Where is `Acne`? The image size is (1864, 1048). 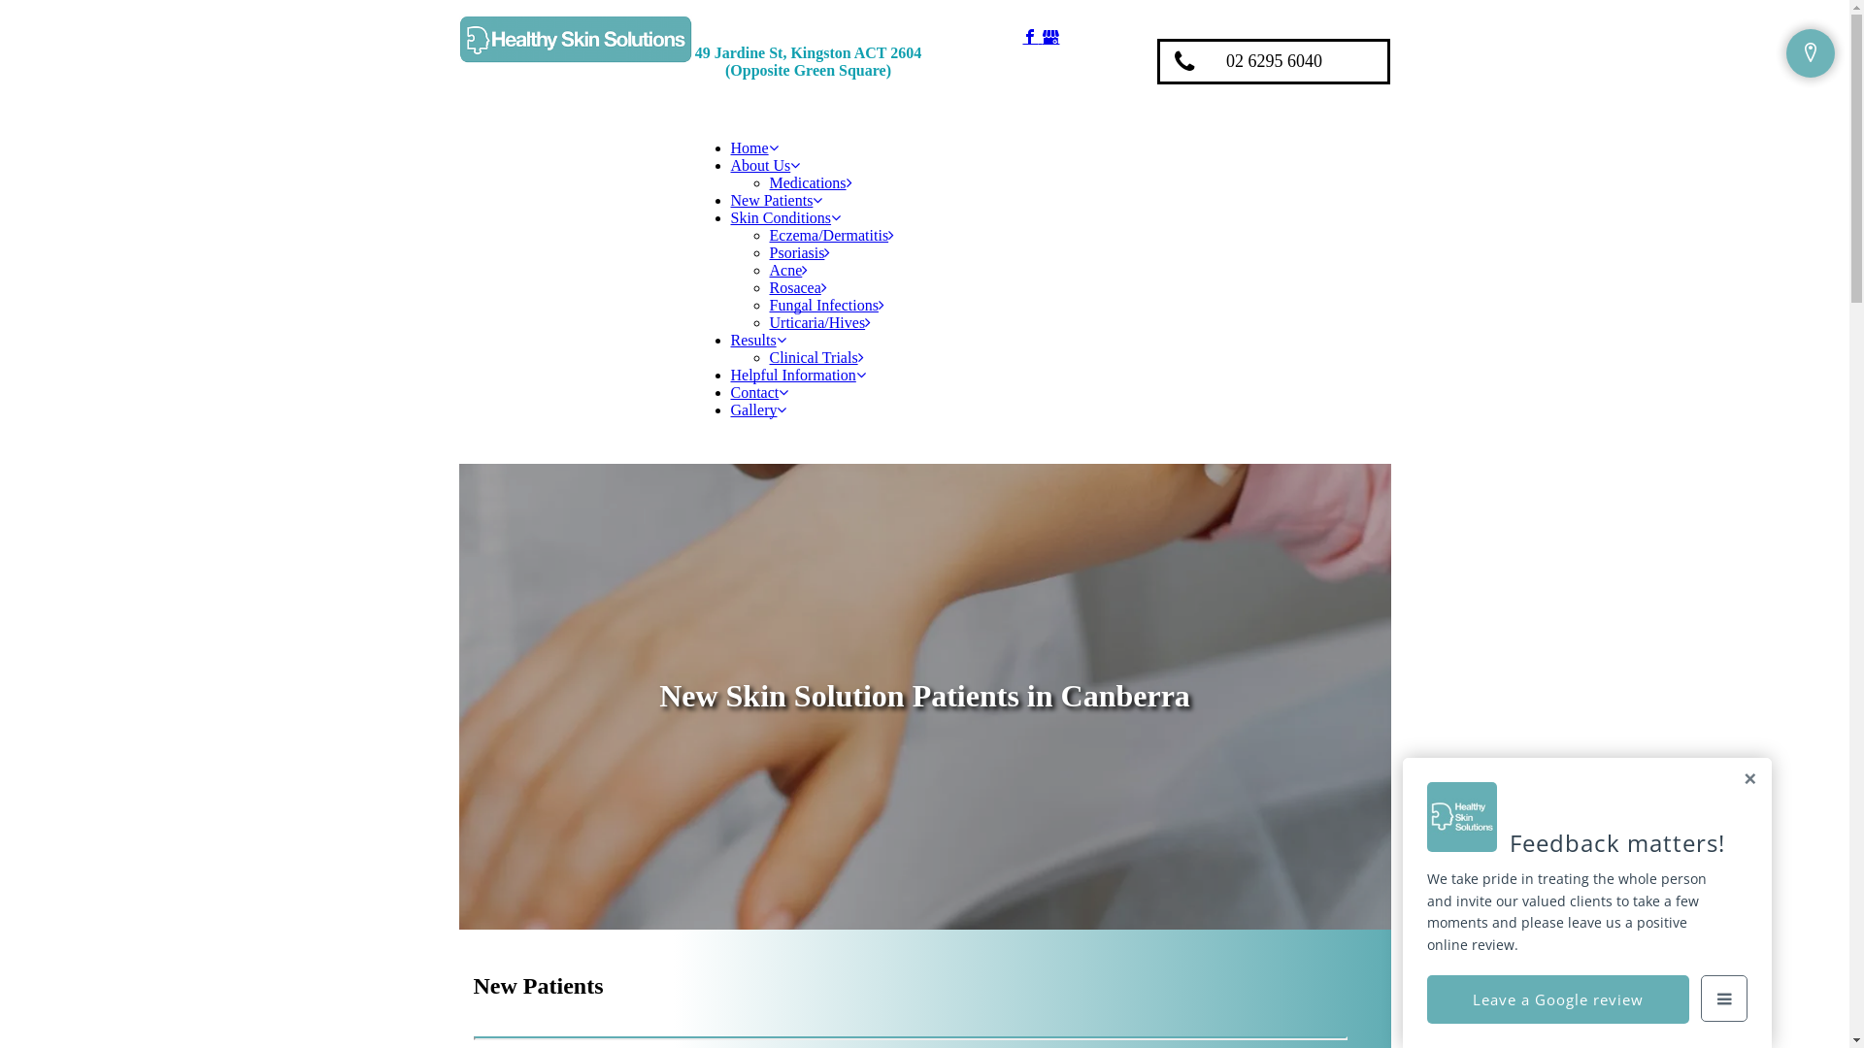 Acne is located at coordinates (788, 270).